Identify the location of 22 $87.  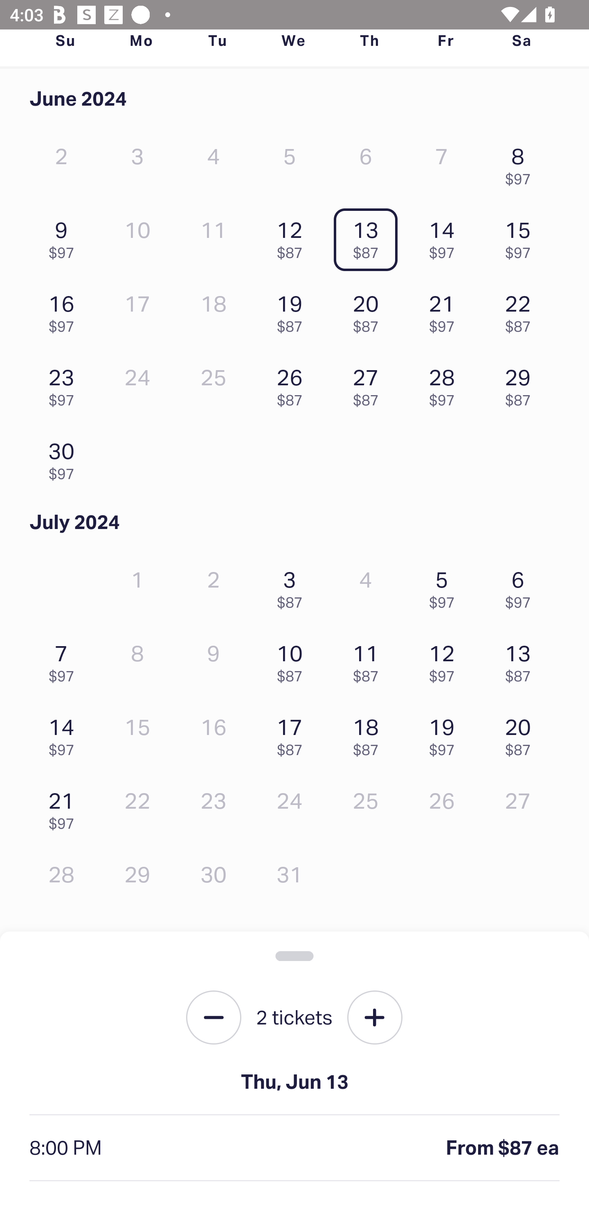
(522, 310).